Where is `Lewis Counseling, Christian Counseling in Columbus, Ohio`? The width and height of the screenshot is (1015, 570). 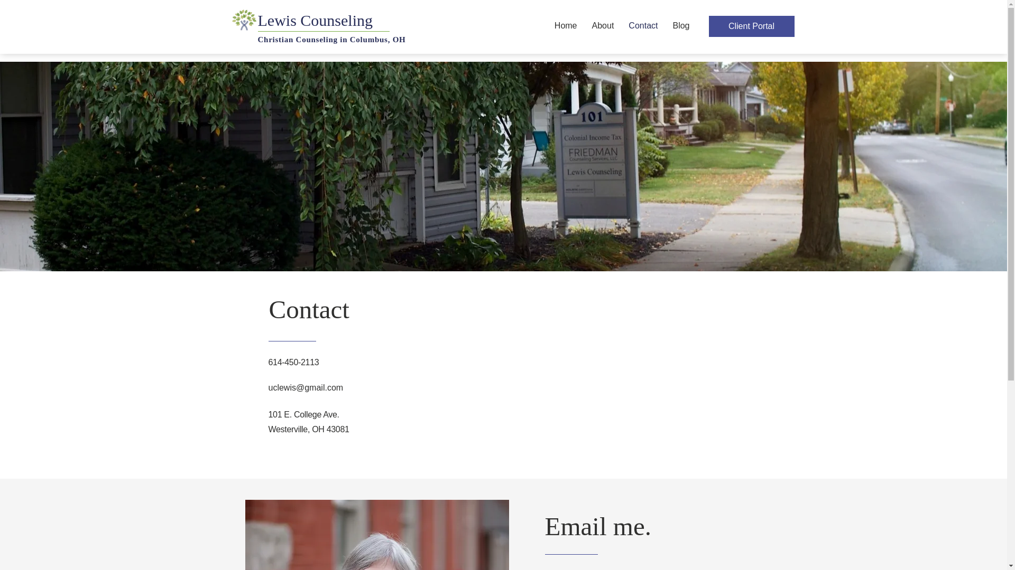
Lewis Counseling, Christian Counseling in Columbus, Ohio is located at coordinates (243, 19).